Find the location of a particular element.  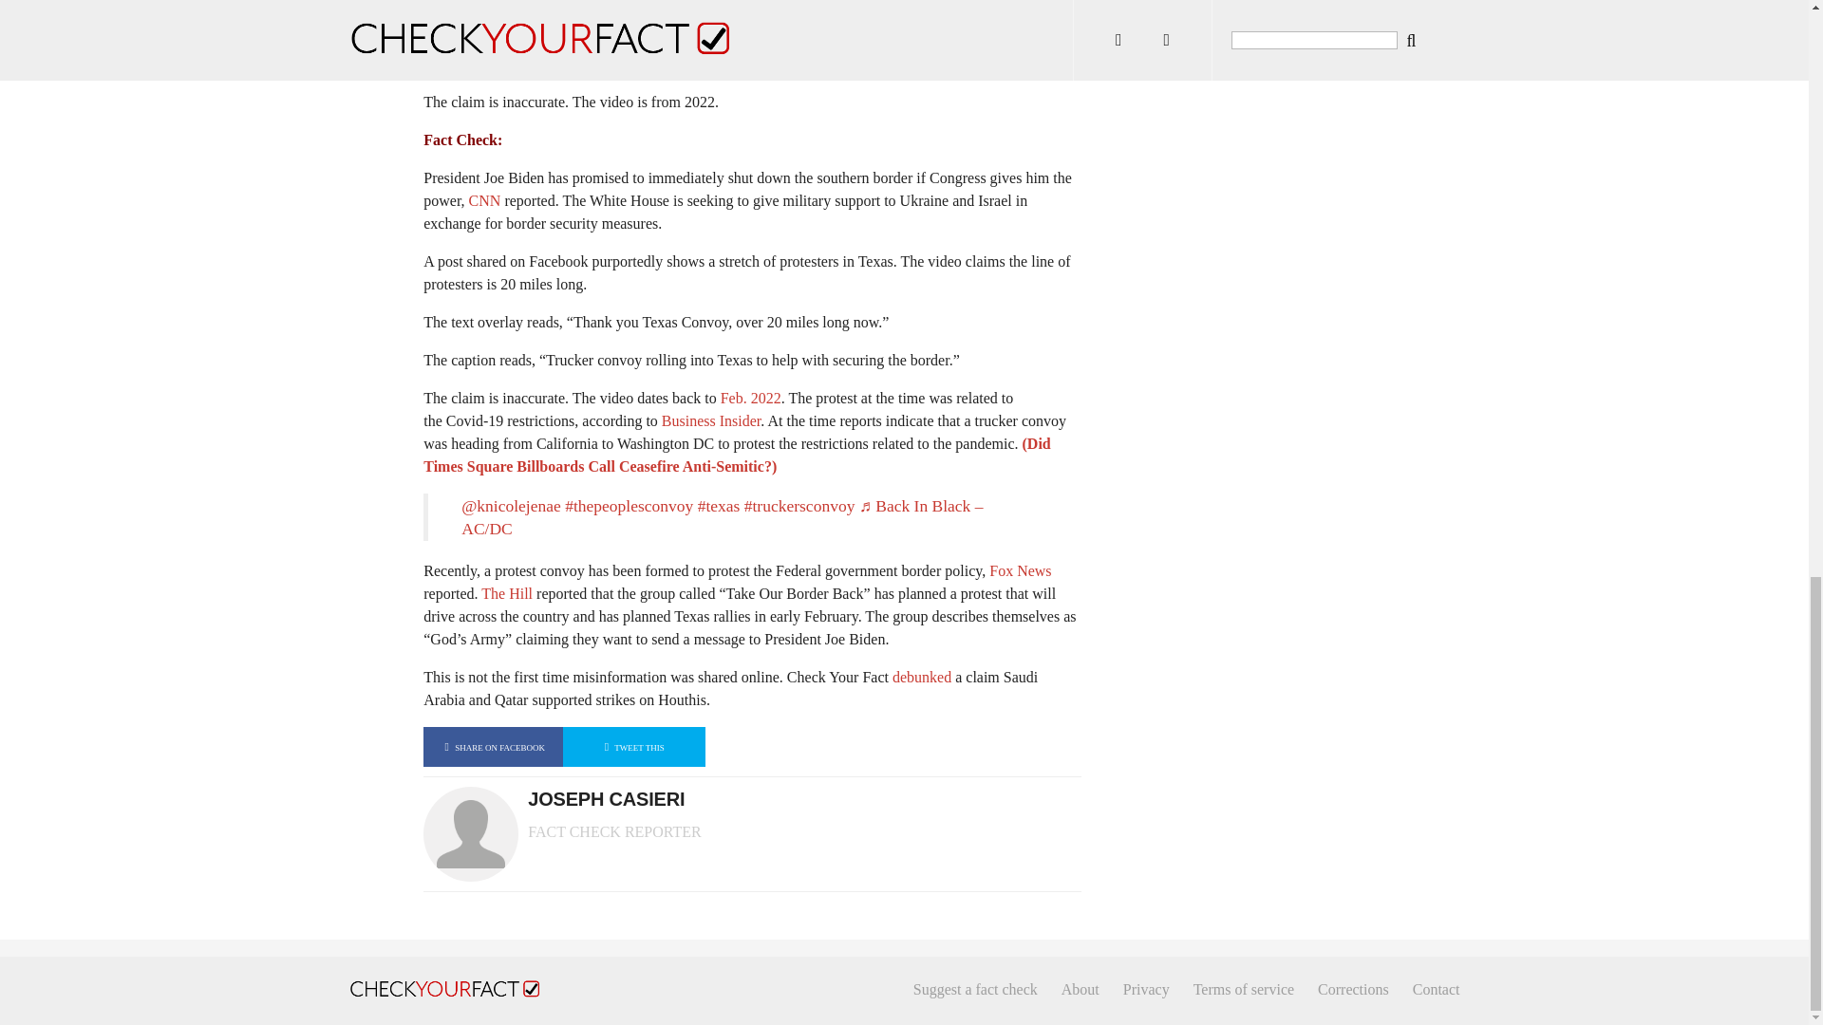

thepeoplesconvoy is located at coordinates (629, 505).